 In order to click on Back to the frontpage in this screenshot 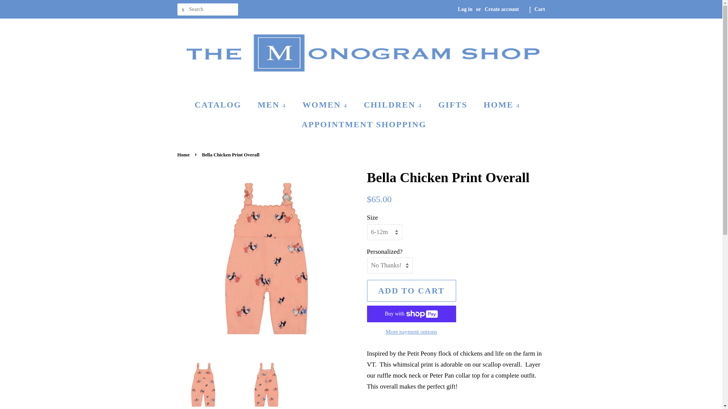, I will do `click(185, 155)`.